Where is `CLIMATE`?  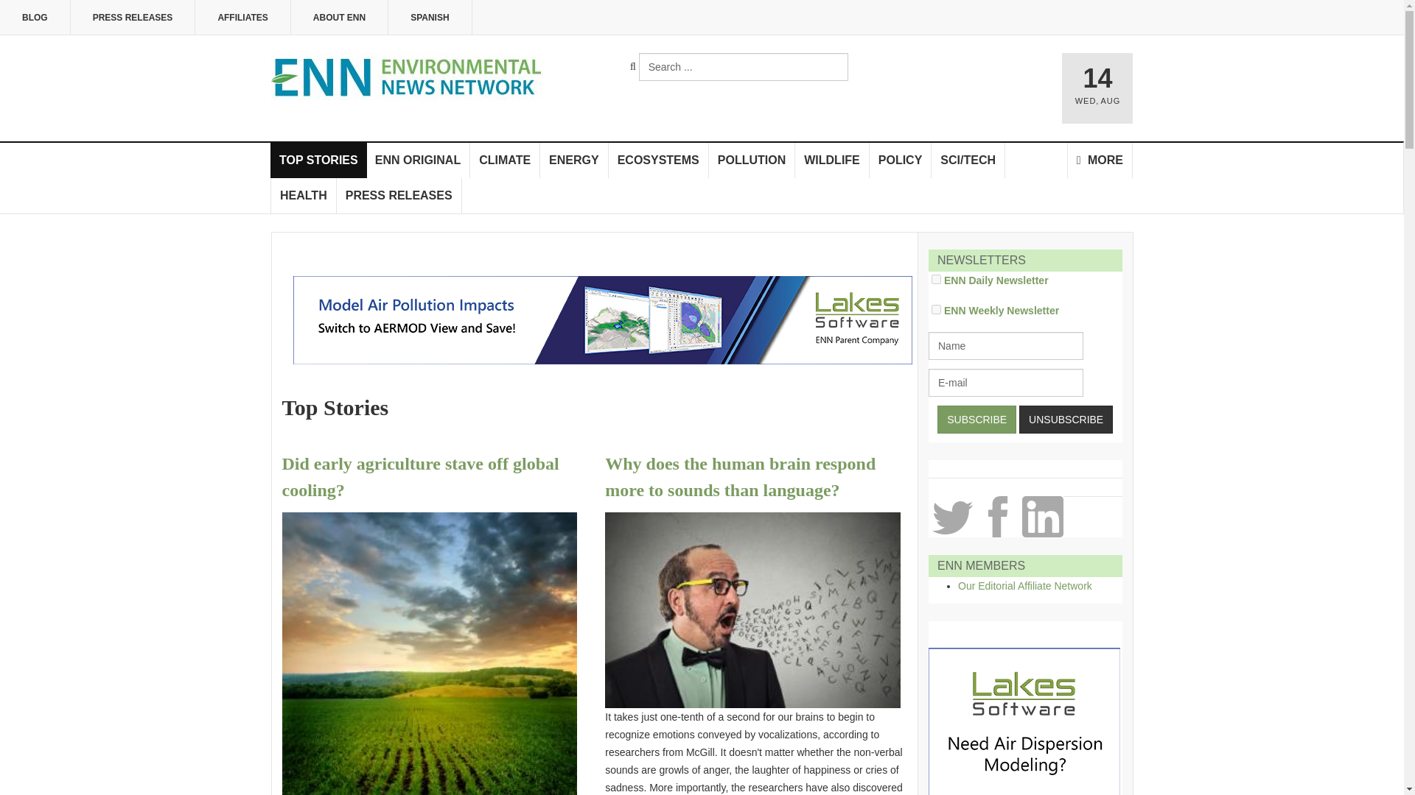
CLIMATE is located at coordinates (505, 160).